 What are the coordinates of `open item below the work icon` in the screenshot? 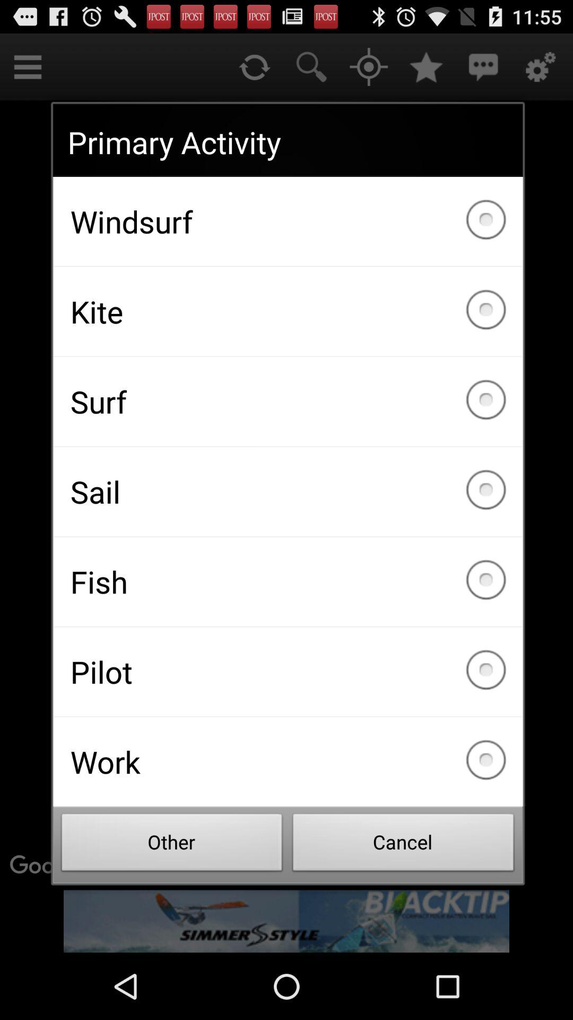 It's located at (403, 845).